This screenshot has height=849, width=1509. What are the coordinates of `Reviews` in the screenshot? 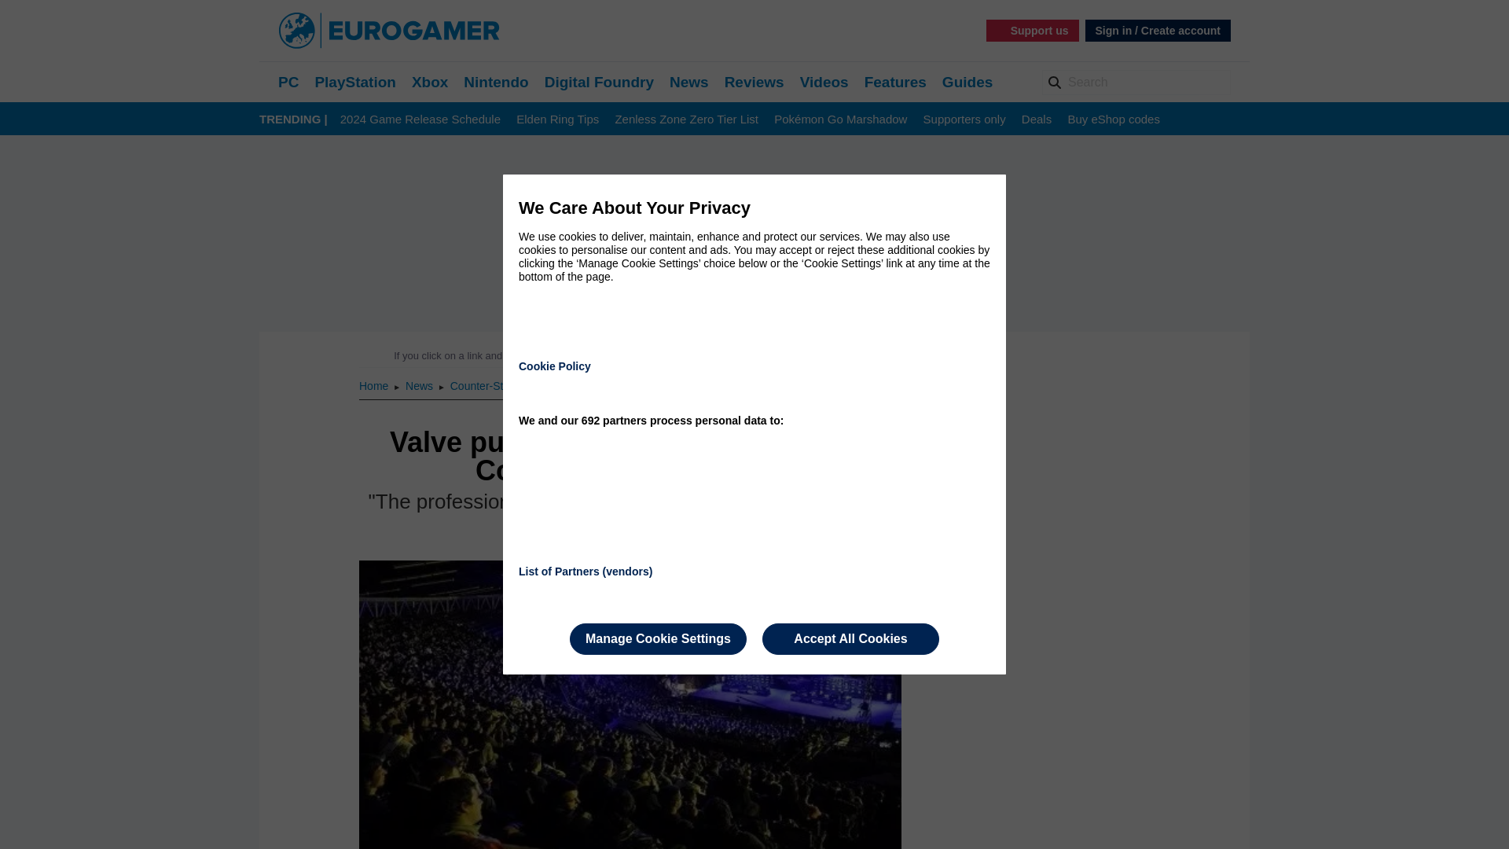 It's located at (754, 82).